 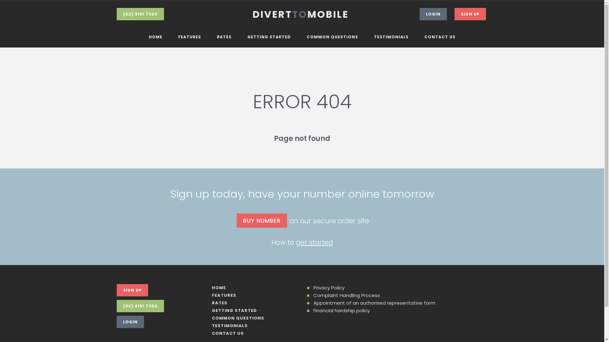 What do you see at coordinates (470, 14) in the screenshot?
I see `SIGN UP` at bounding box center [470, 14].